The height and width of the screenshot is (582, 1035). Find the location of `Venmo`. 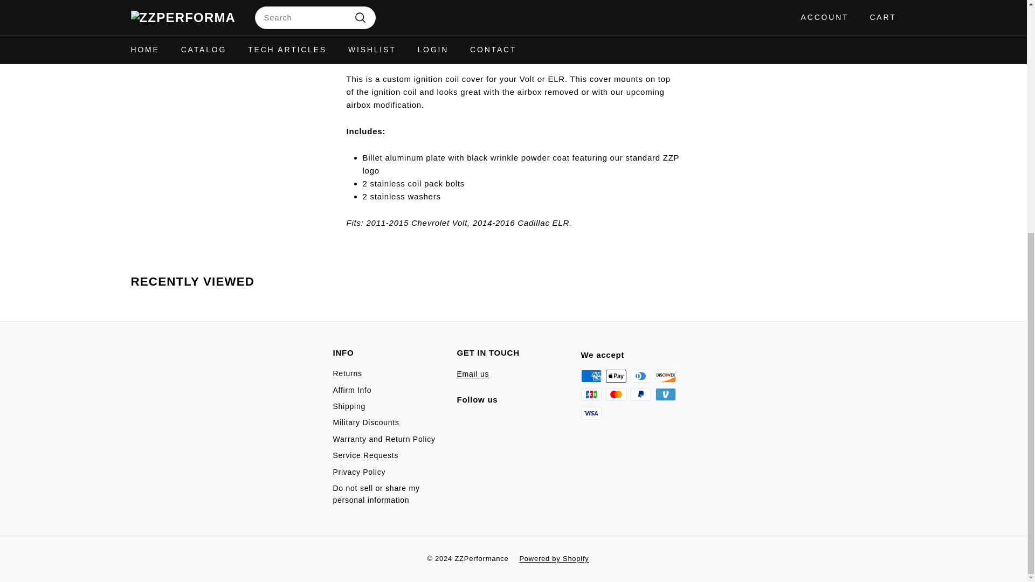

Venmo is located at coordinates (665, 394).